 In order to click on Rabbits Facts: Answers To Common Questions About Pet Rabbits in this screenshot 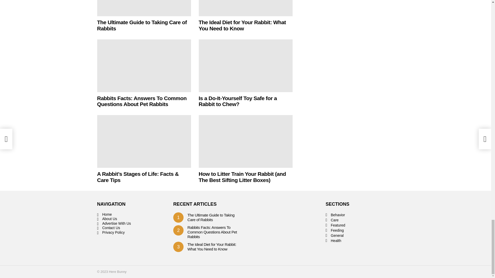, I will do `click(144, 66)`.